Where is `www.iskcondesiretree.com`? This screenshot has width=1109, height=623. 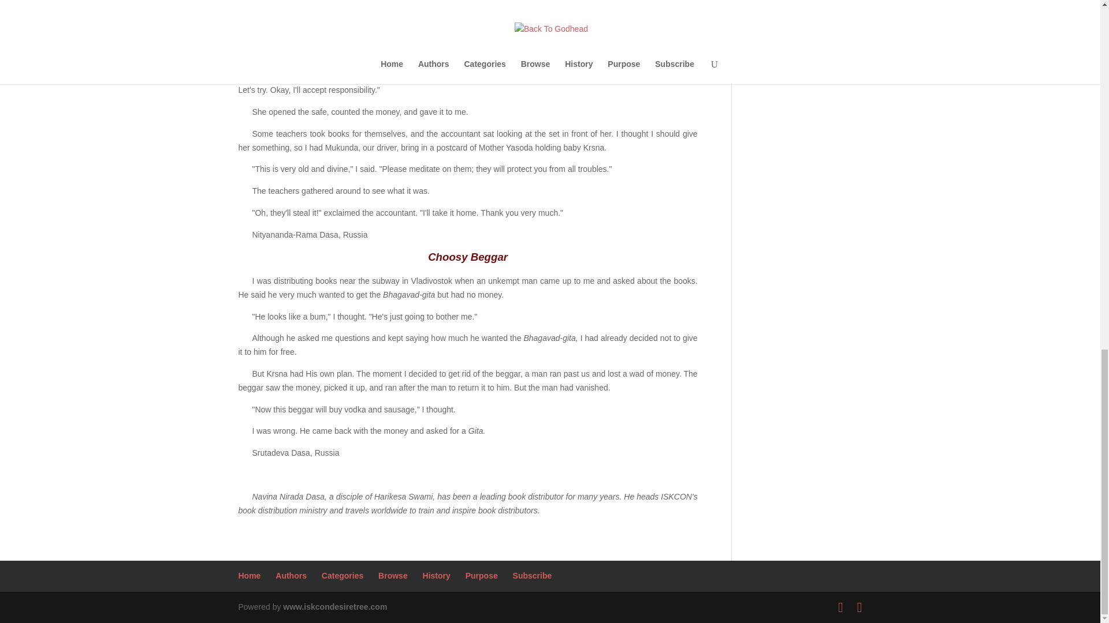
www.iskcondesiretree.com is located at coordinates (335, 607).